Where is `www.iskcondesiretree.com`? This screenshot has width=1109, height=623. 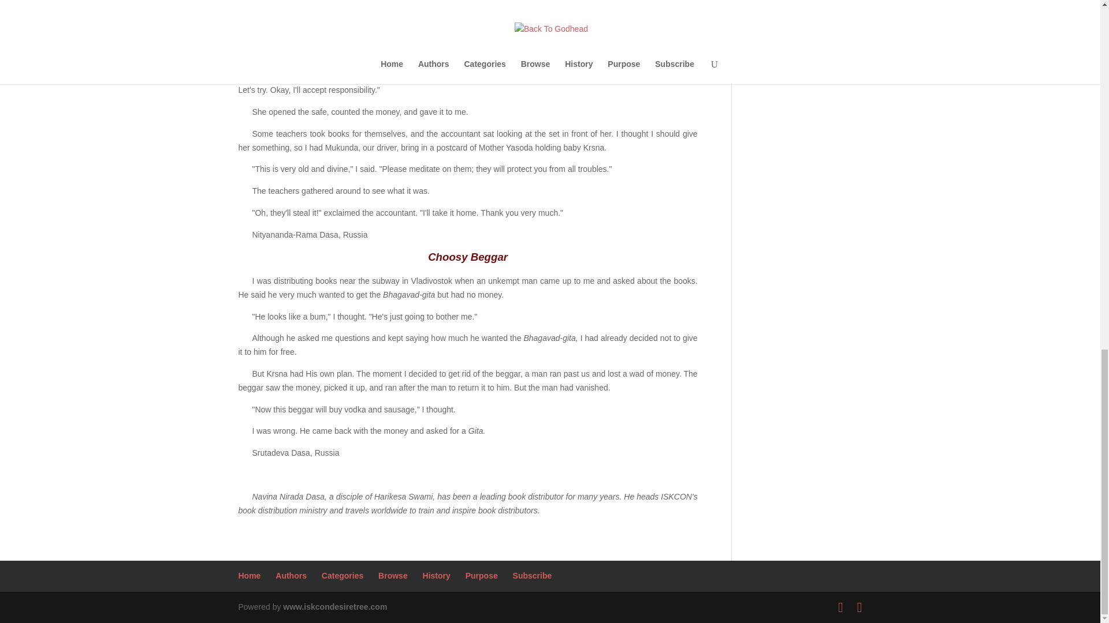
www.iskcondesiretree.com is located at coordinates (335, 607).